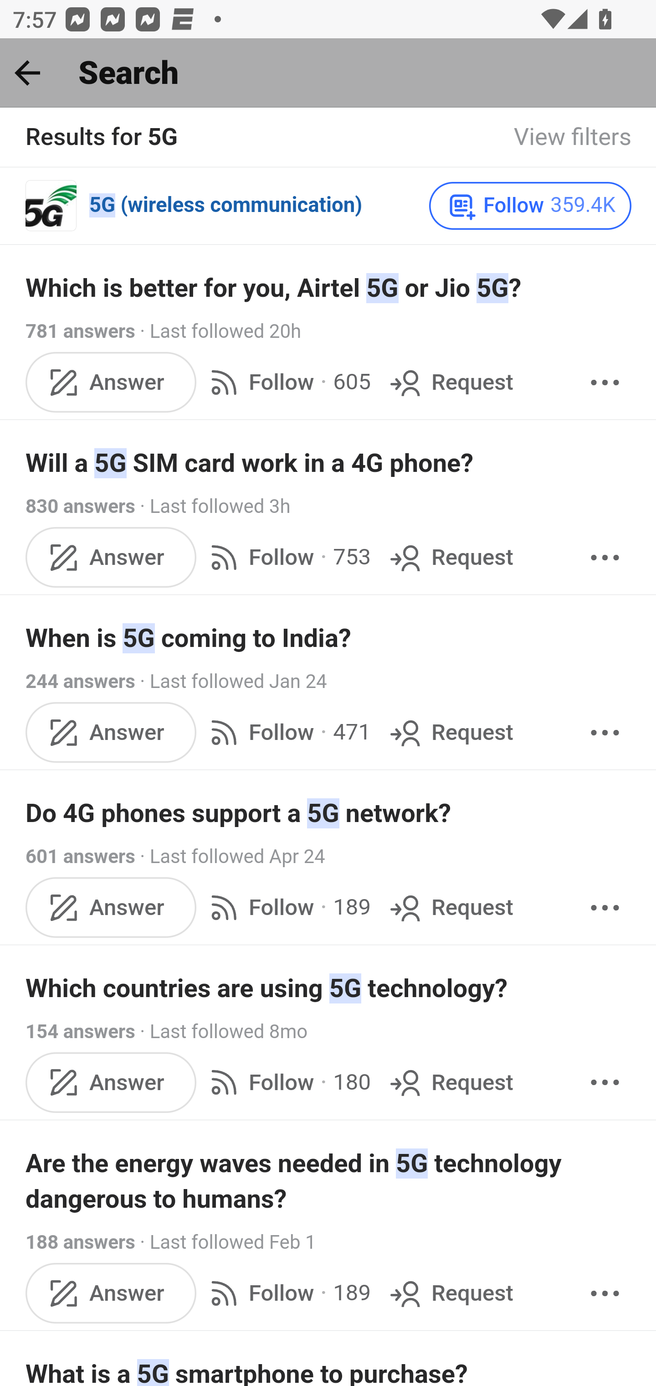  What do you see at coordinates (605, 732) in the screenshot?
I see `More` at bounding box center [605, 732].